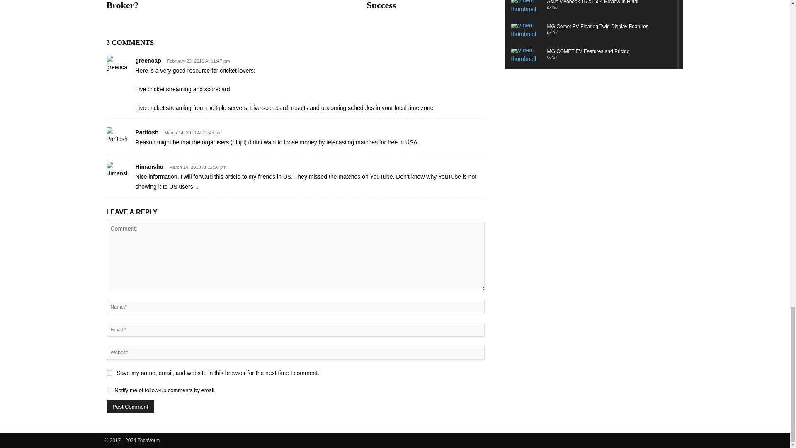 The width and height of the screenshot is (796, 448). What do you see at coordinates (109, 373) in the screenshot?
I see `yes` at bounding box center [109, 373].